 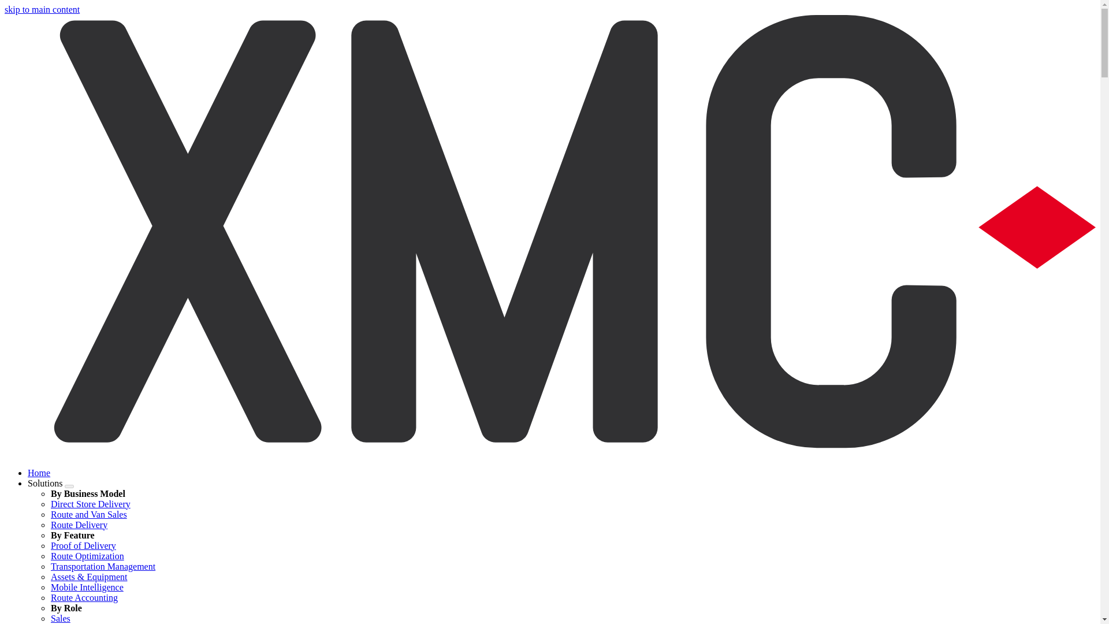 What do you see at coordinates (79, 525) in the screenshot?
I see `Route Delivery` at bounding box center [79, 525].